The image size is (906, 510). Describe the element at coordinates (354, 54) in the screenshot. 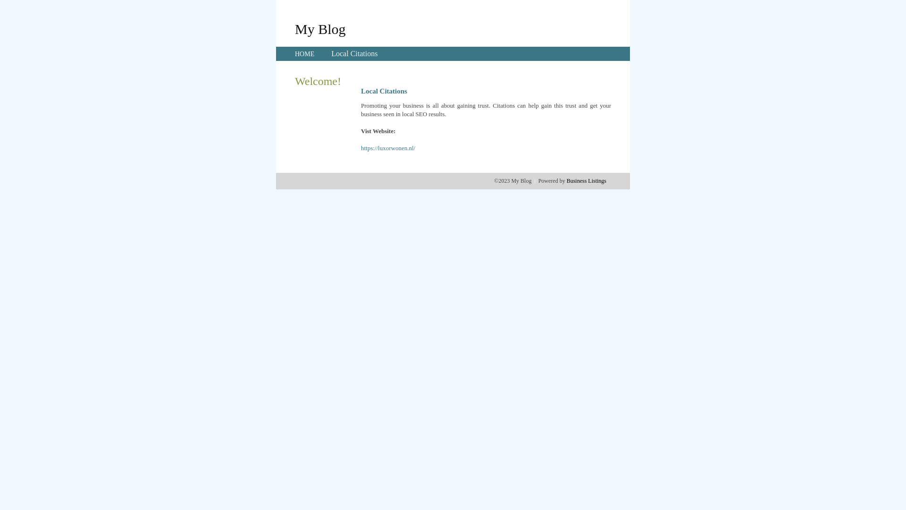

I see `Local Citations` at that location.